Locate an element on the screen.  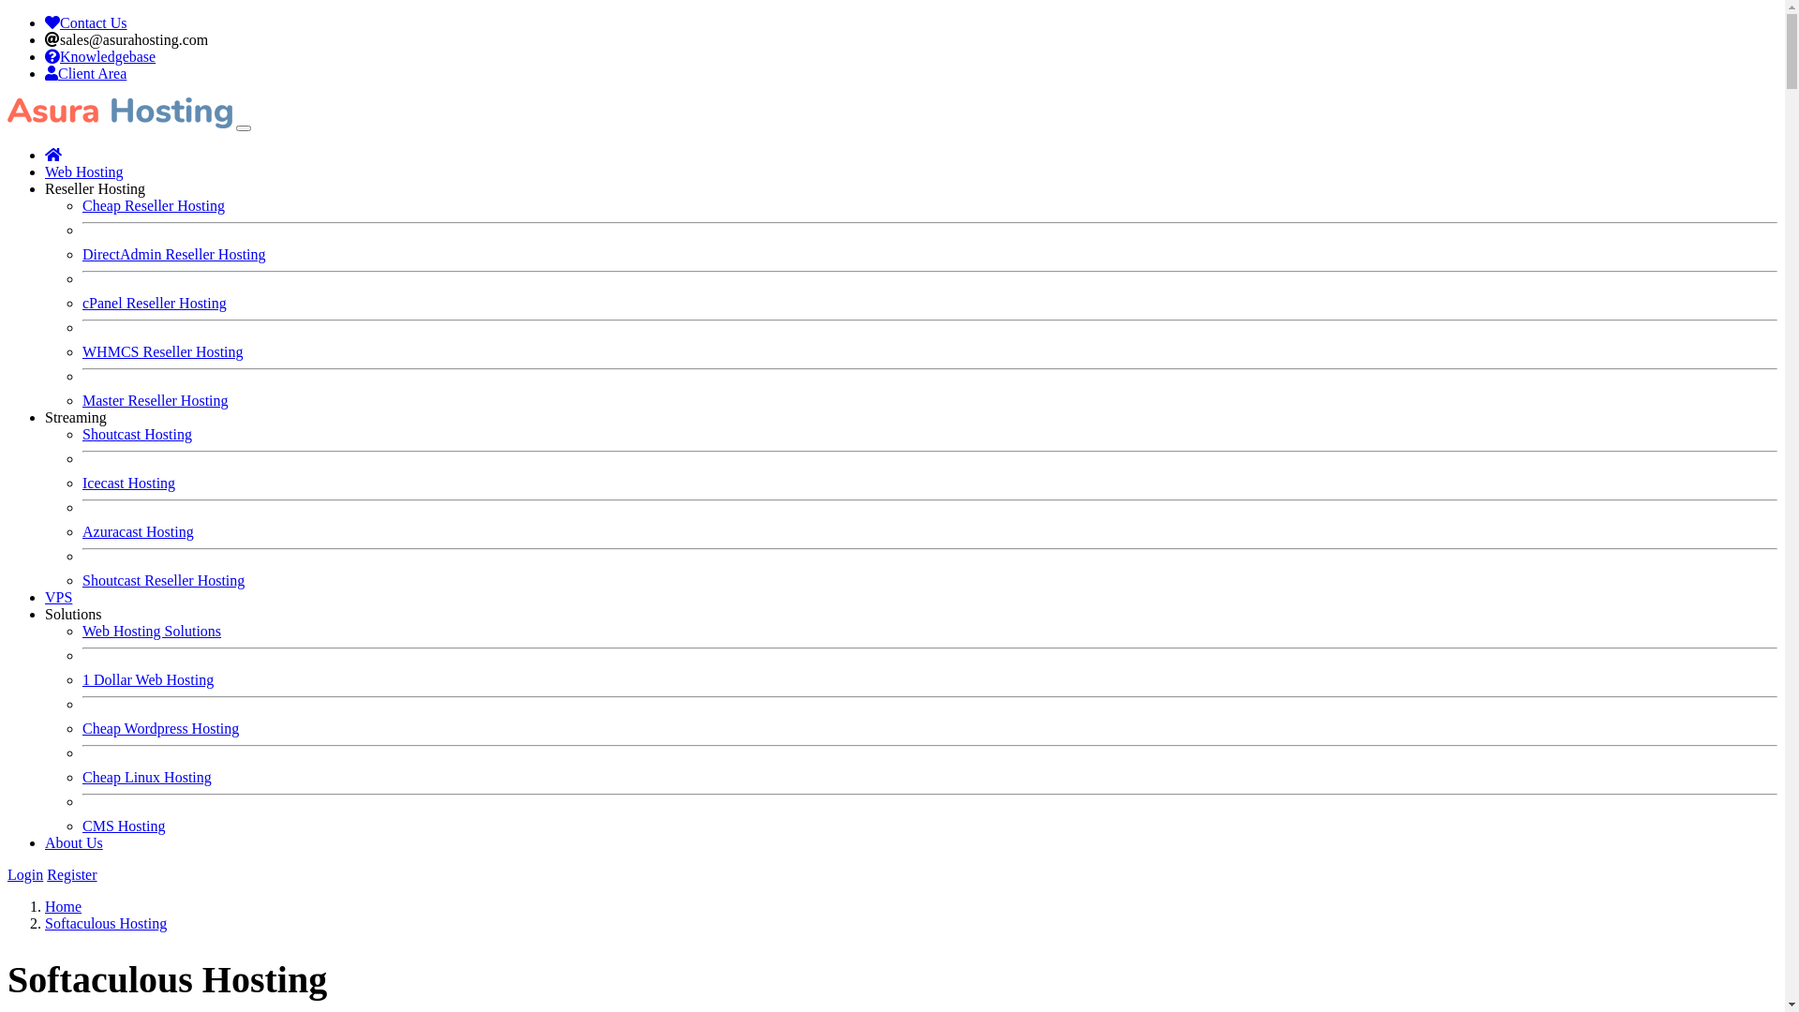
Shoutcast Hosting is located at coordinates (137, 435).